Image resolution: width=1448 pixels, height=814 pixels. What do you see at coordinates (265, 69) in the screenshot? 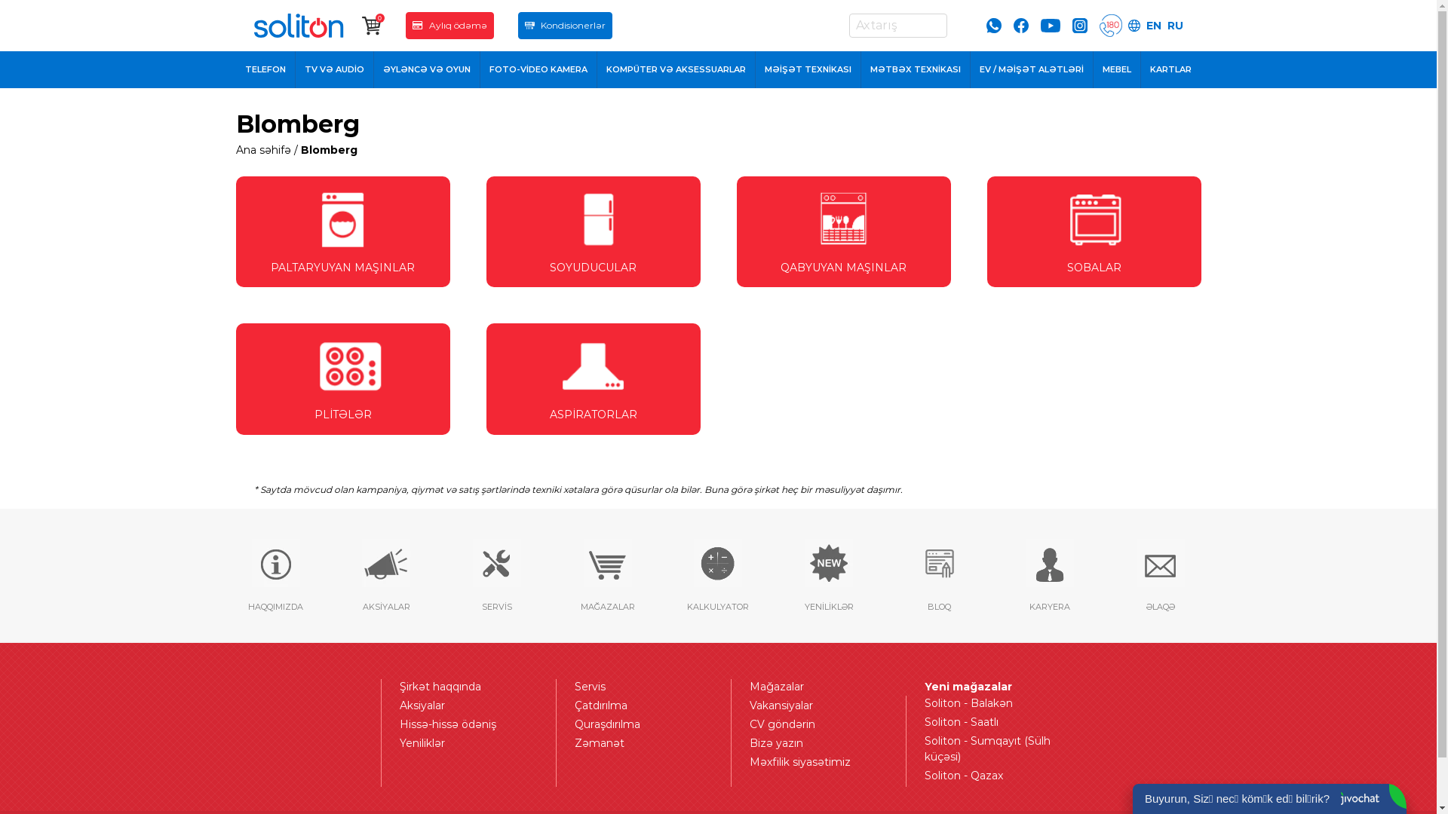
I see `TELEFON` at bounding box center [265, 69].